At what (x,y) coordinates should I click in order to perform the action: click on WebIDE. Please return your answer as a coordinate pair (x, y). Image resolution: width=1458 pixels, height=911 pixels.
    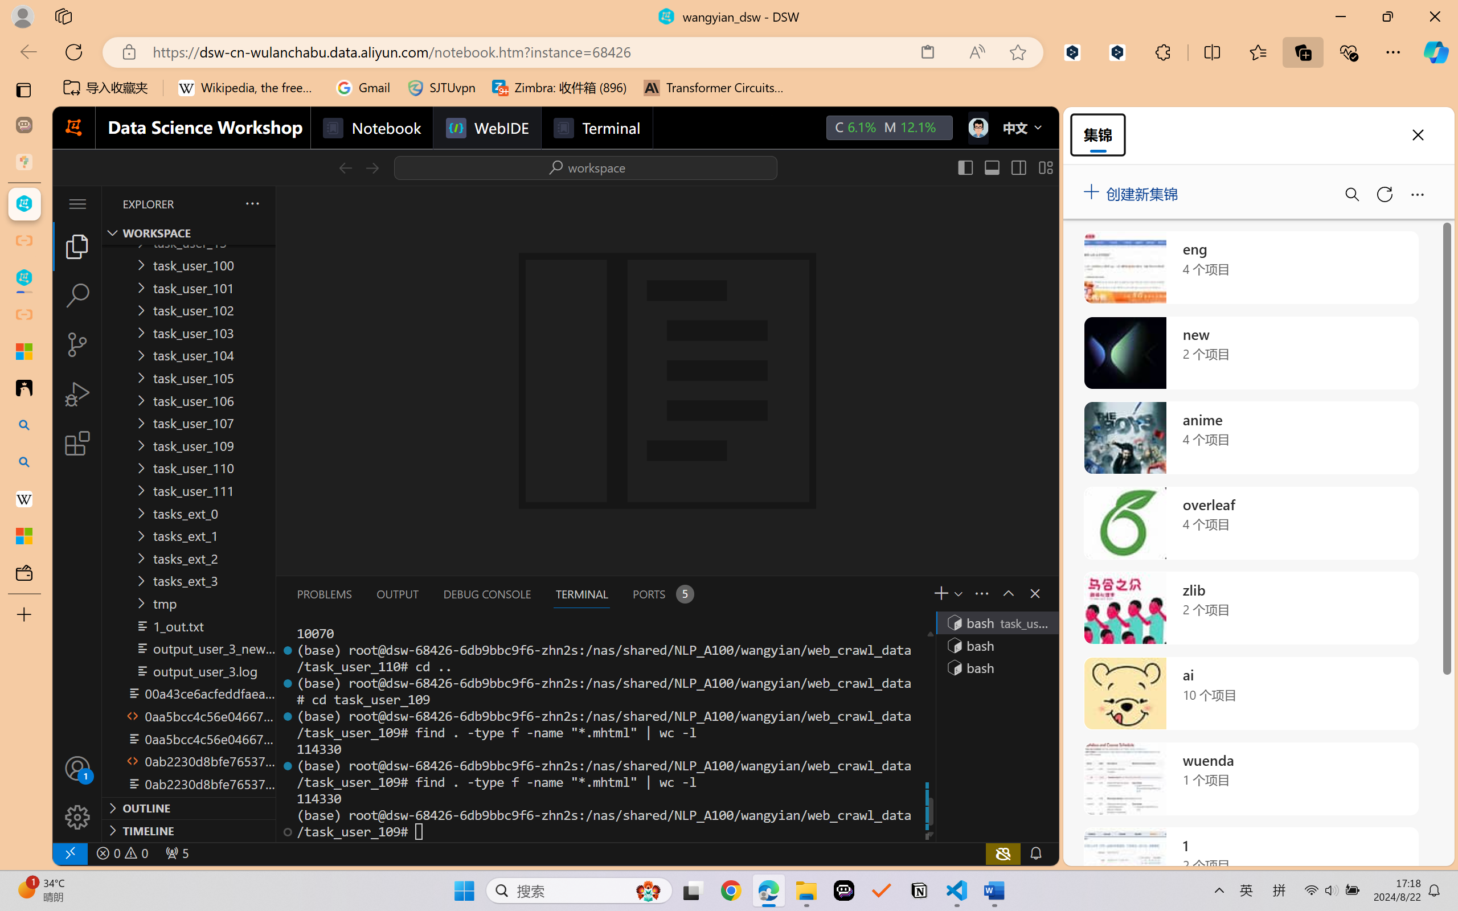
    Looking at the image, I should click on (486, 128).